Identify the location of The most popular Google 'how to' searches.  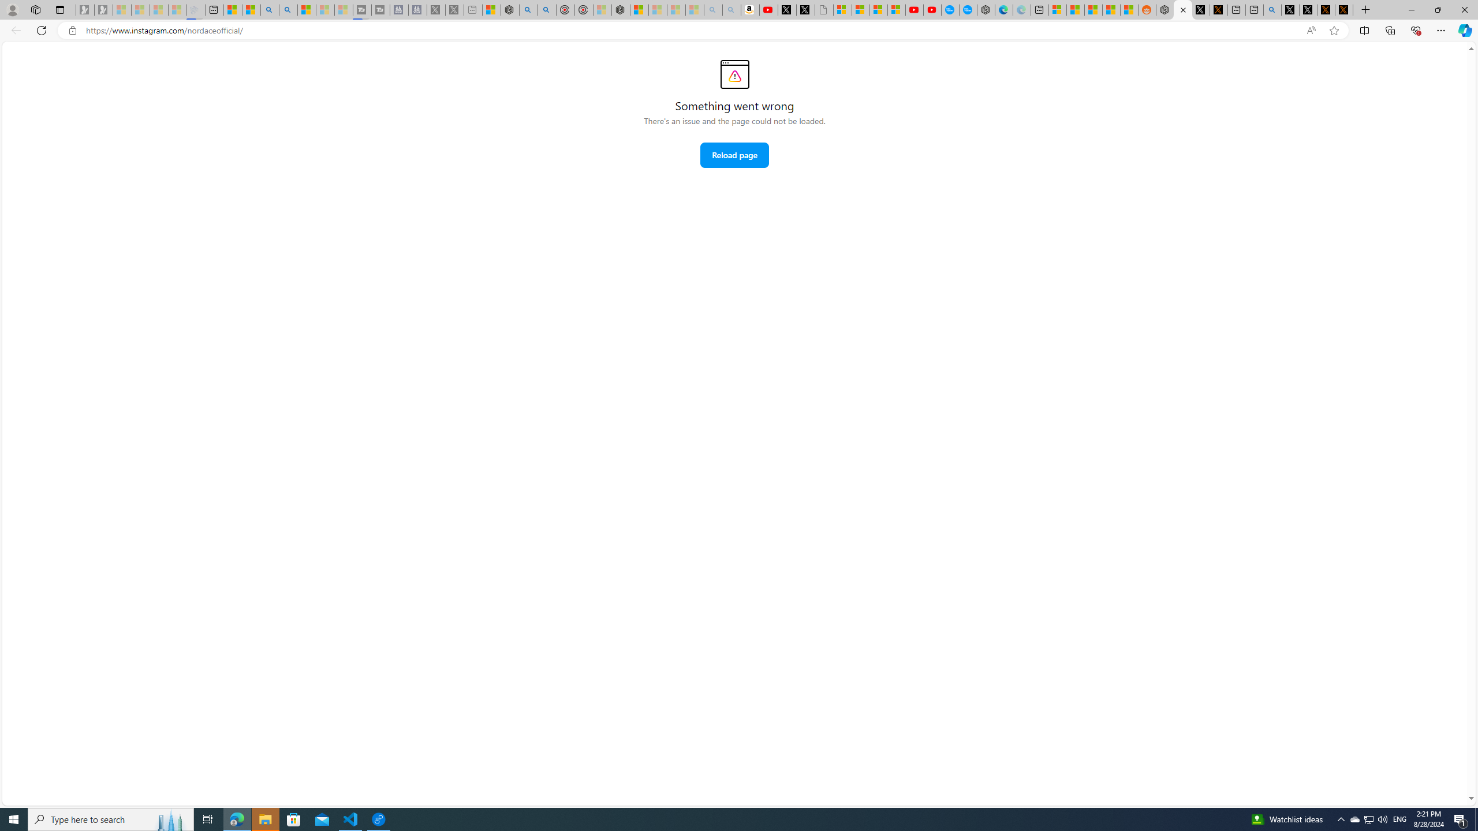
(968, 10).